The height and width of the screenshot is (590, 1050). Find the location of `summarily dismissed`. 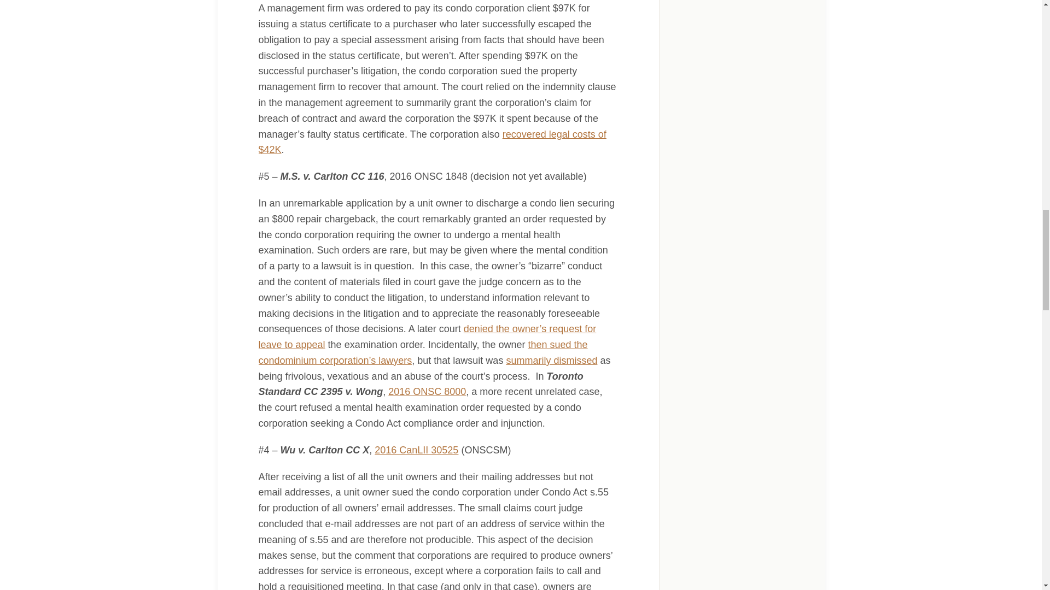

summarily dismissed is located at coordinates (551, 361).